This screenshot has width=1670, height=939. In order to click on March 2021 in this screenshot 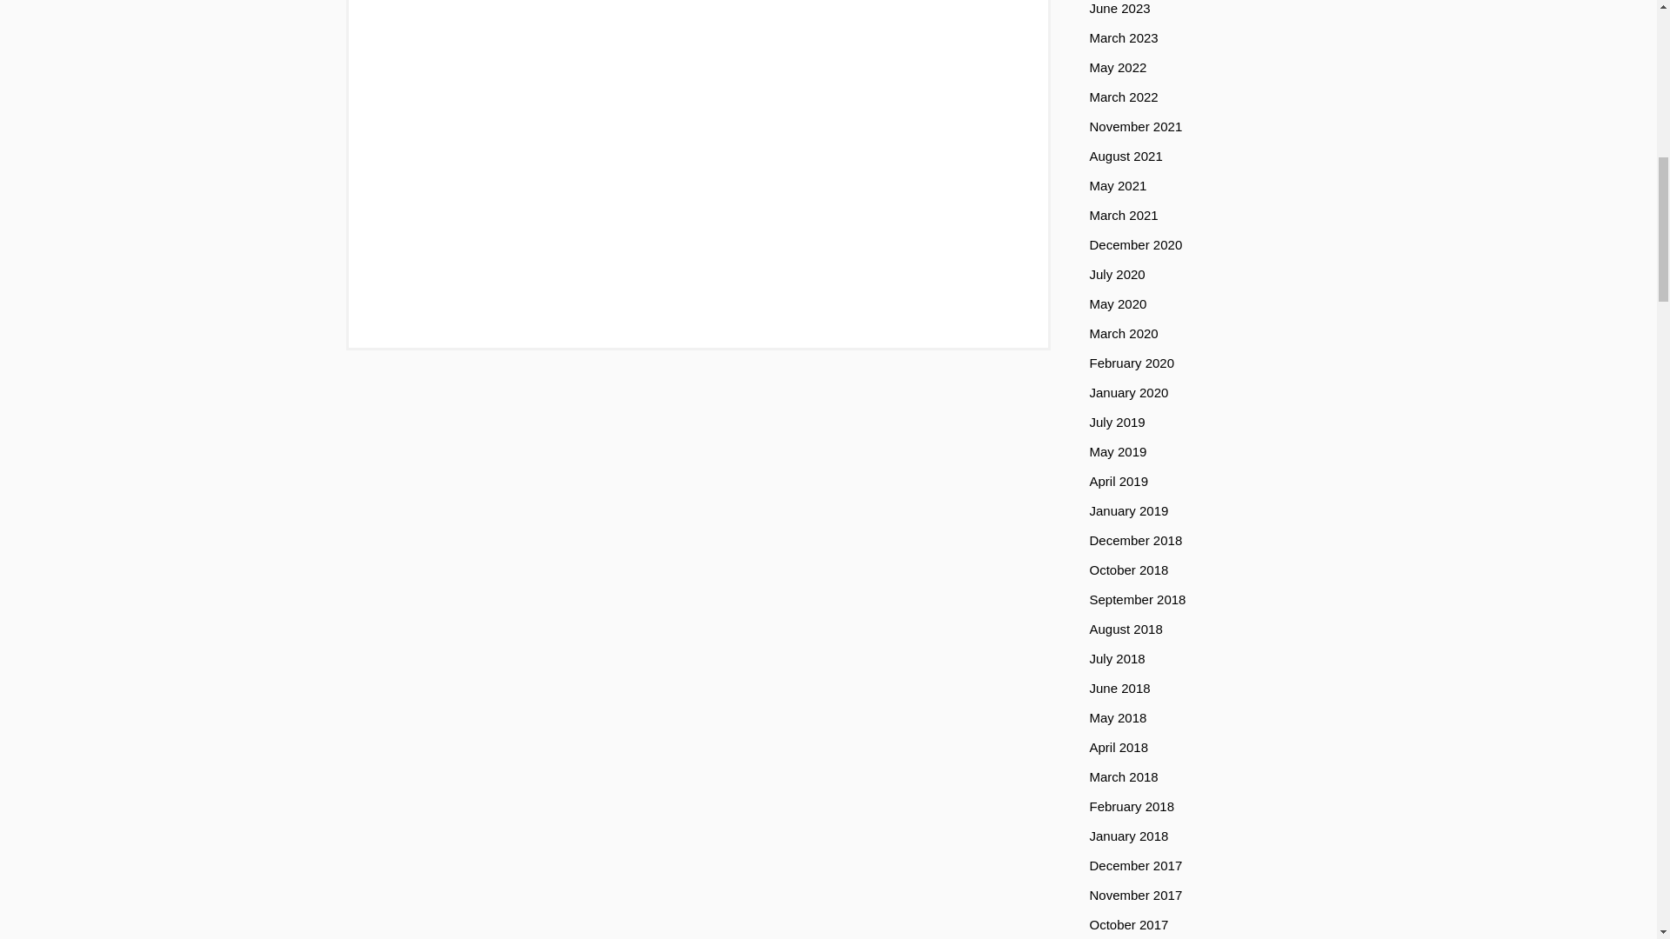, I will do `click(1122, 214)`.